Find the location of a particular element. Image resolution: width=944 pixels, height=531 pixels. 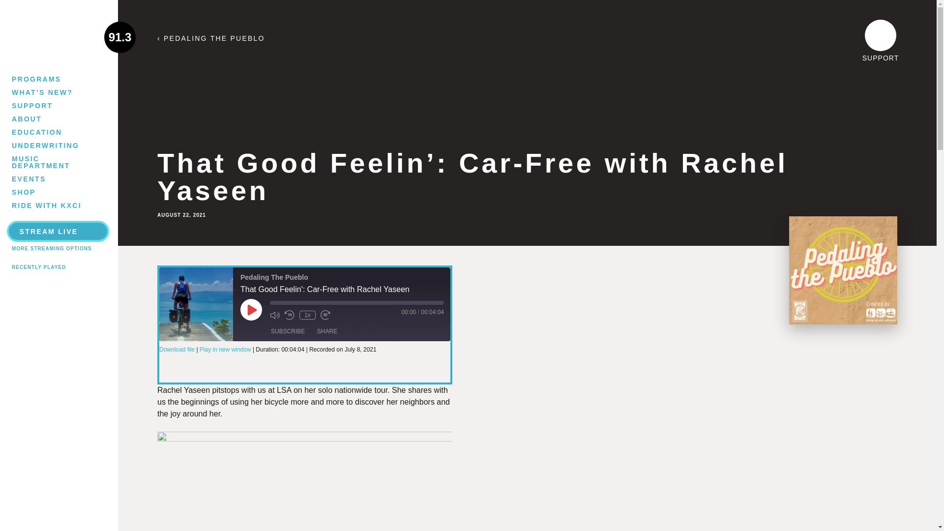

Play is located at coordinates (251, 310).